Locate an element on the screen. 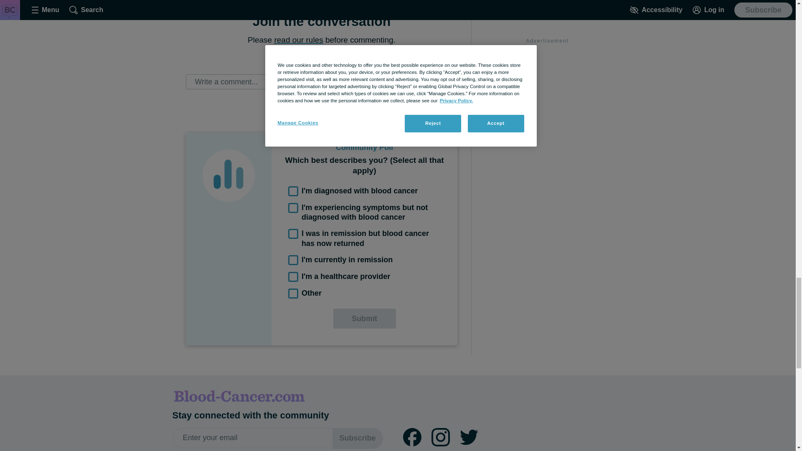 Image resolution: width=802 pixels, height=451 pixels. 57764 is located at coordinates (293, 208).